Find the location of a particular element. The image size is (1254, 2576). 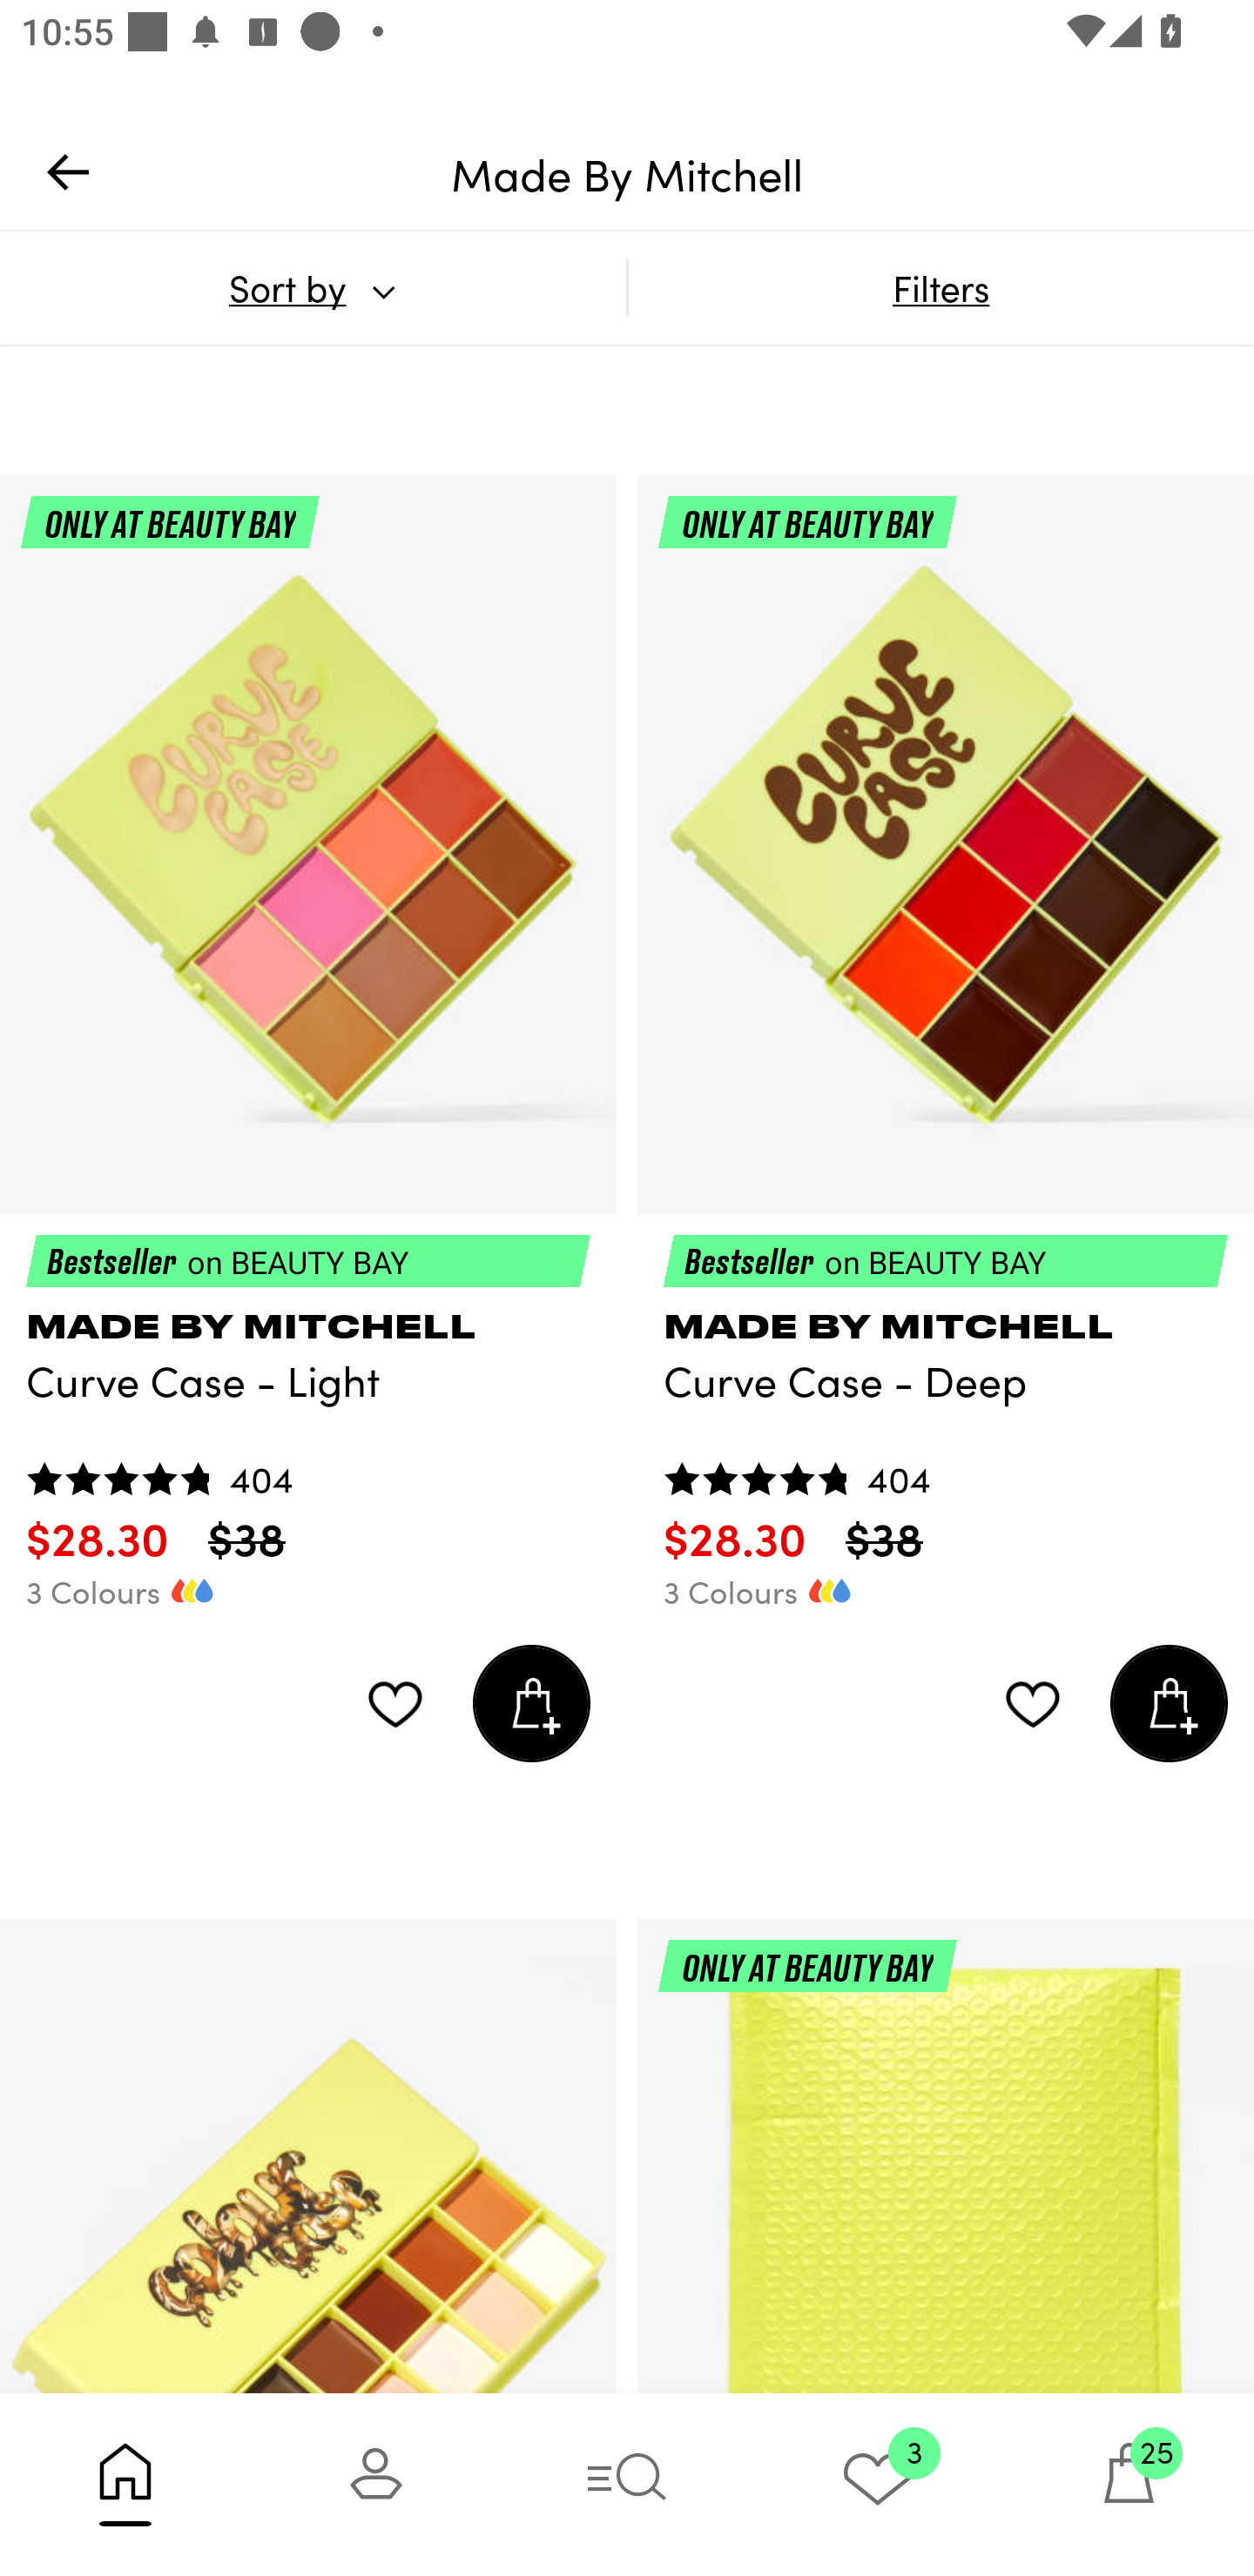

Sort by is located at coordinates (313, 287).